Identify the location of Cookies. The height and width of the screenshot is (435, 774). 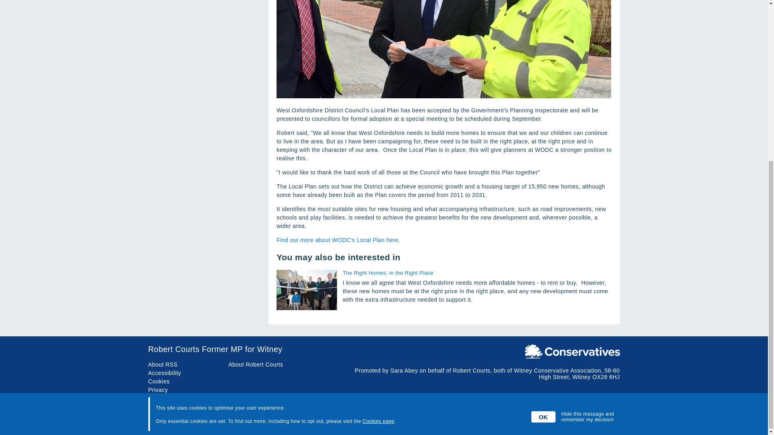
(159, 381).